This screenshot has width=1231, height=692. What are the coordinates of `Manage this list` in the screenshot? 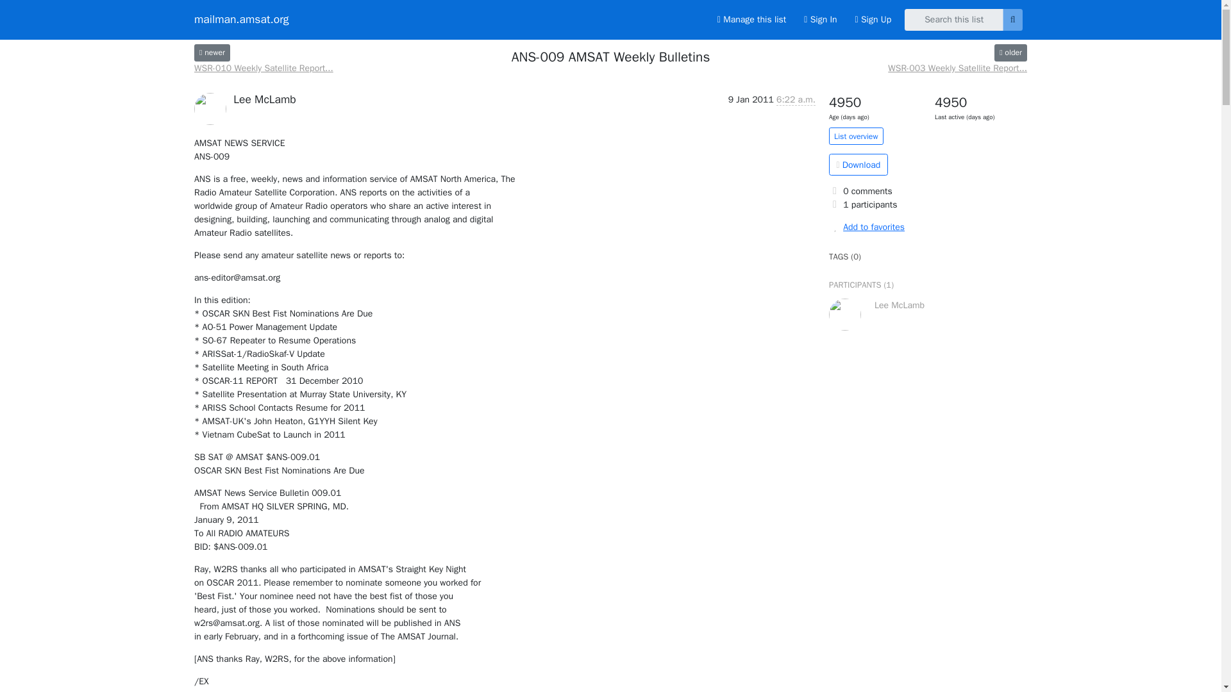 It's located at (751, 19).